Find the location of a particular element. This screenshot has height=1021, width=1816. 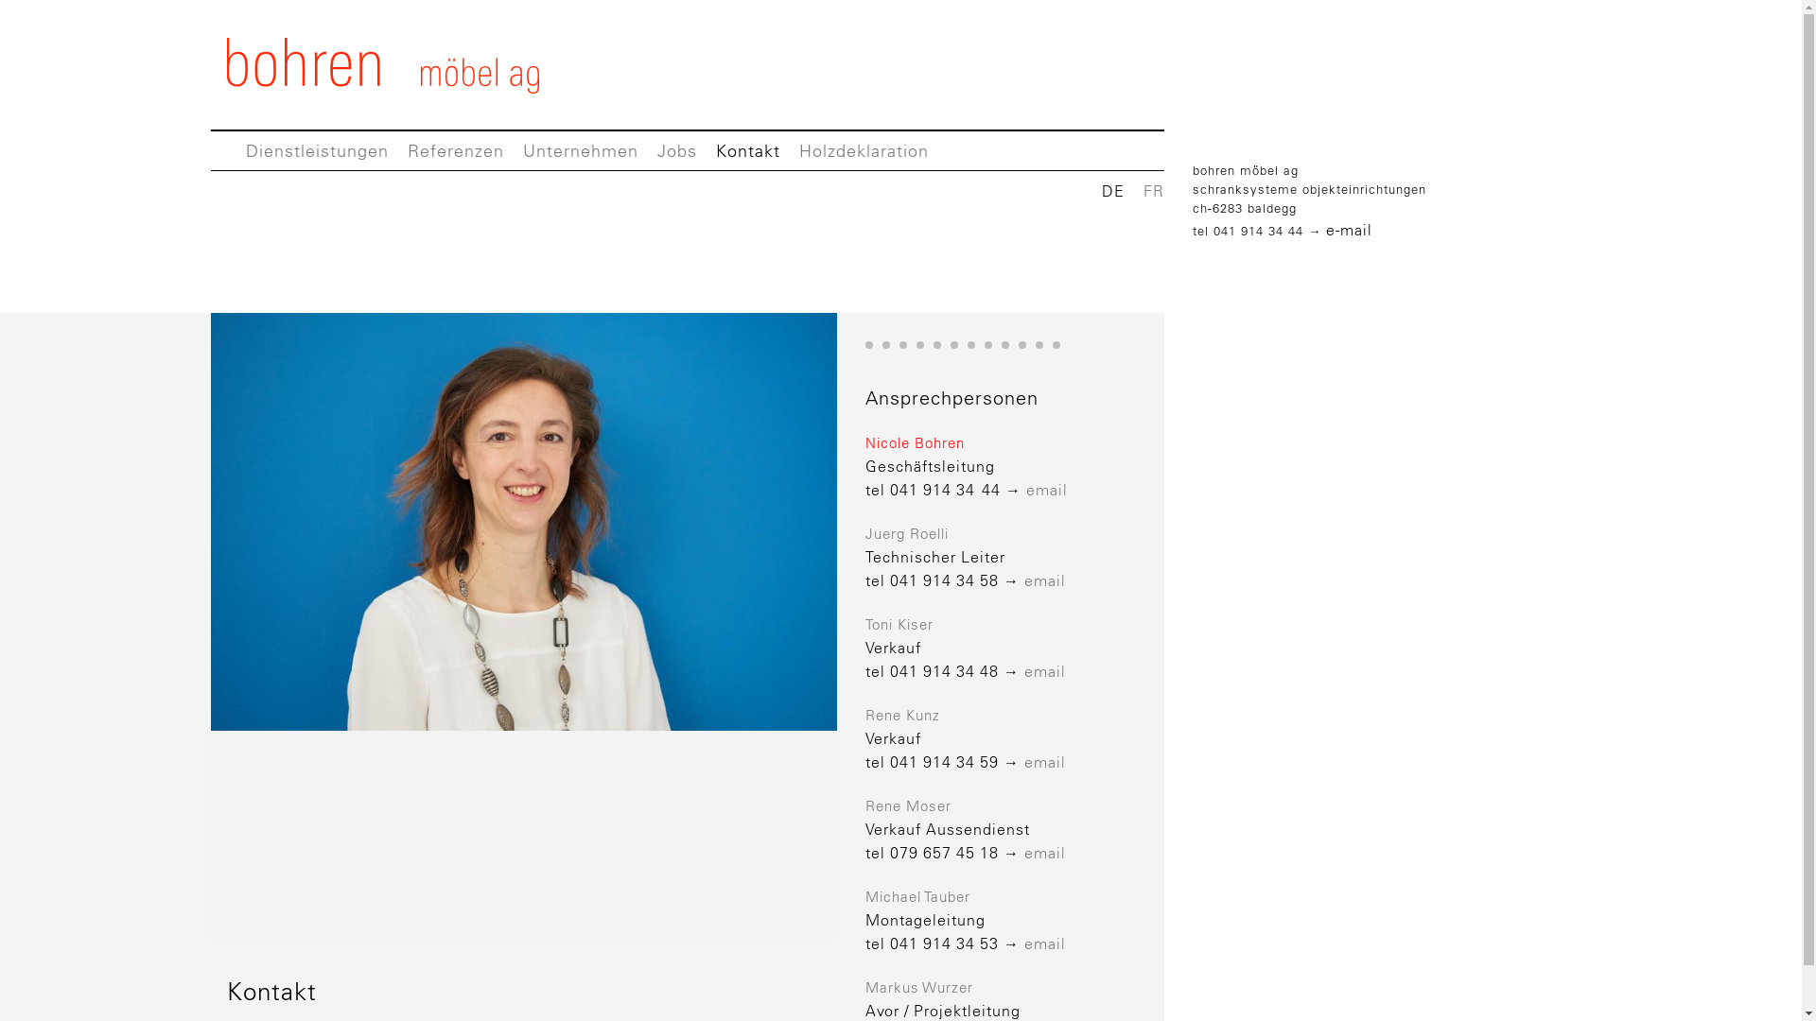

Referenzen is located at coordinates (455, 151).